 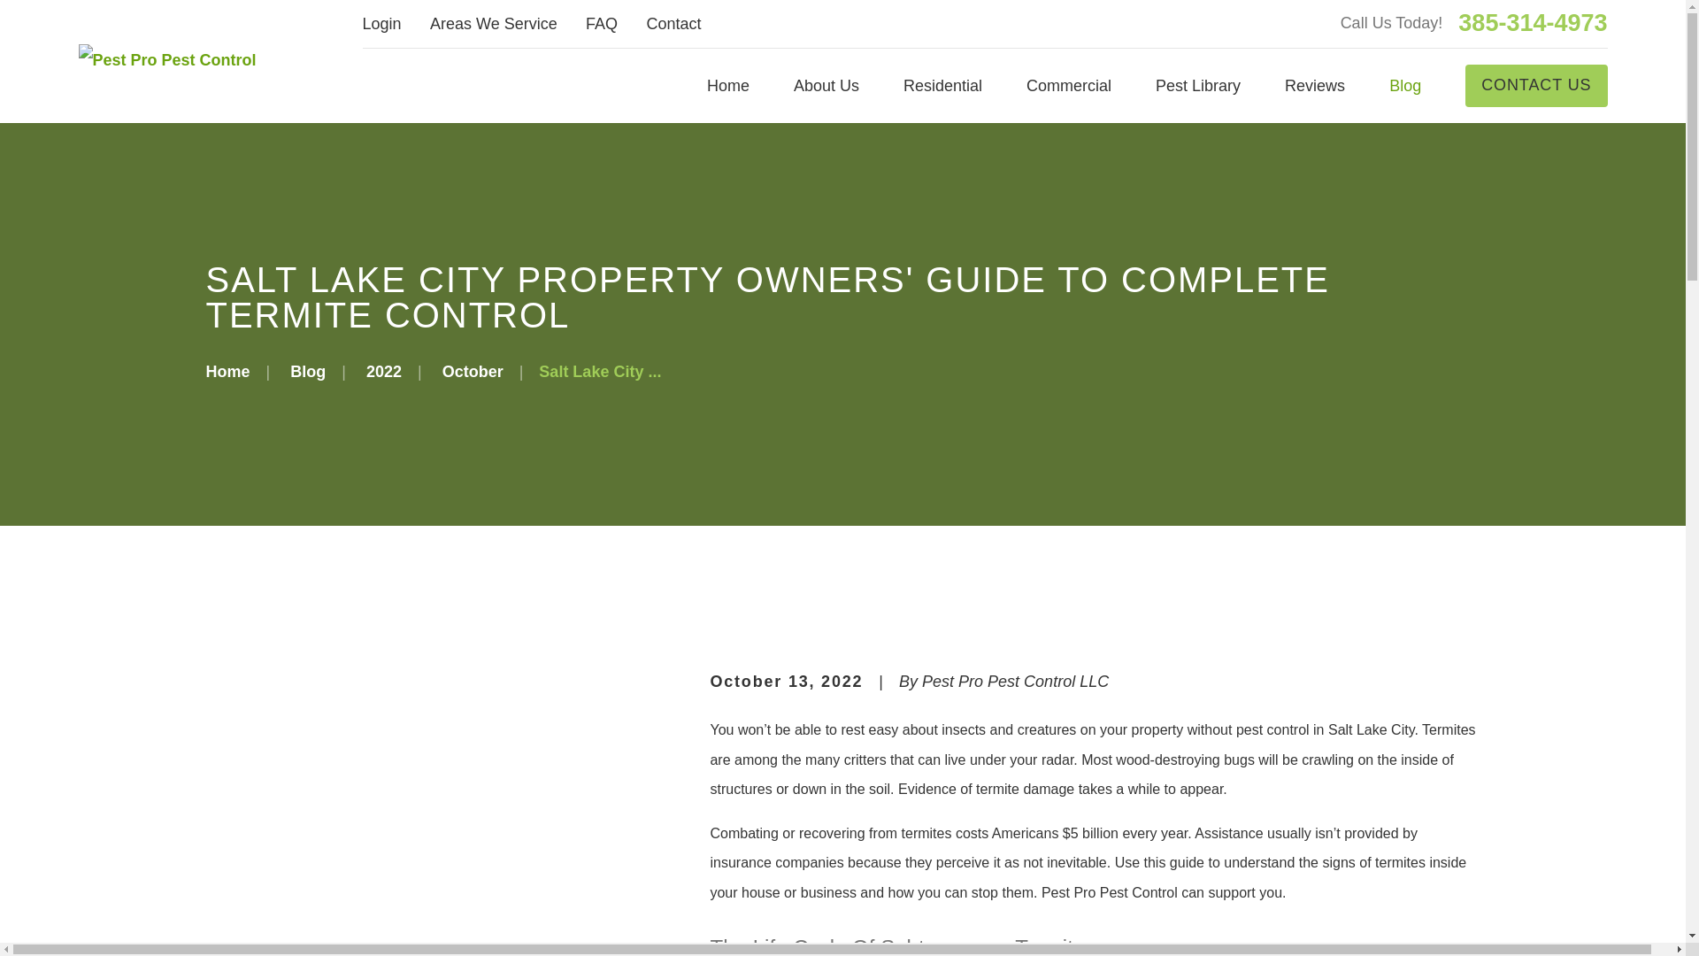 I want to click on Login, so click(x=382, y=23).